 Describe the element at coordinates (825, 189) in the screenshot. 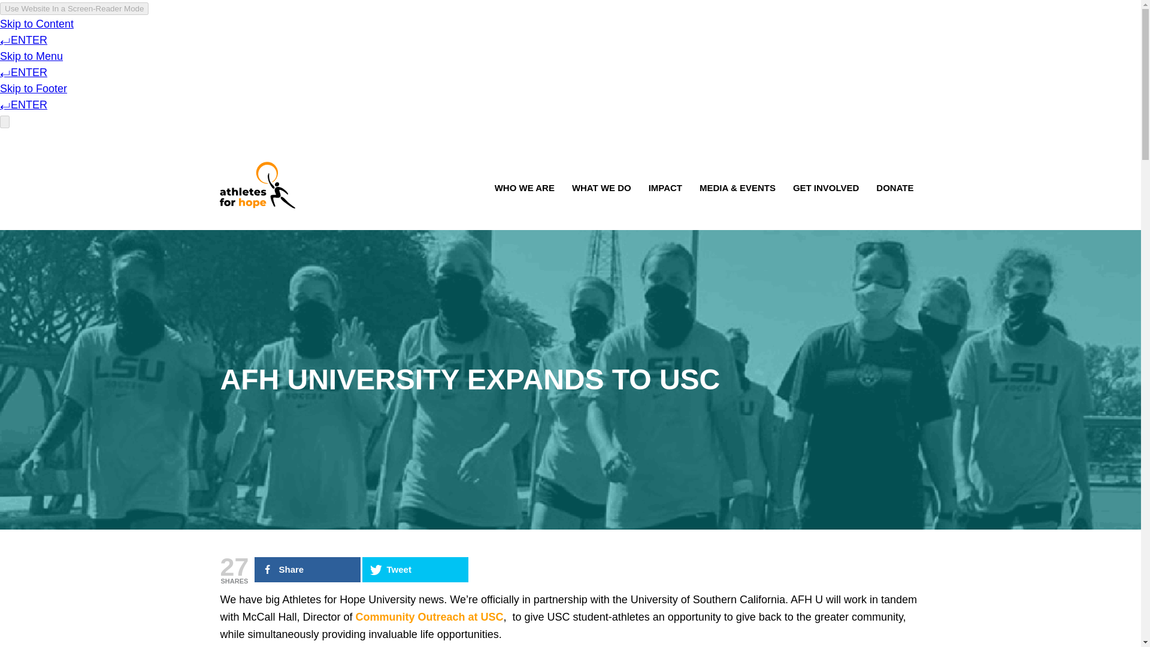

I see `GET INVOLVED` at that location.